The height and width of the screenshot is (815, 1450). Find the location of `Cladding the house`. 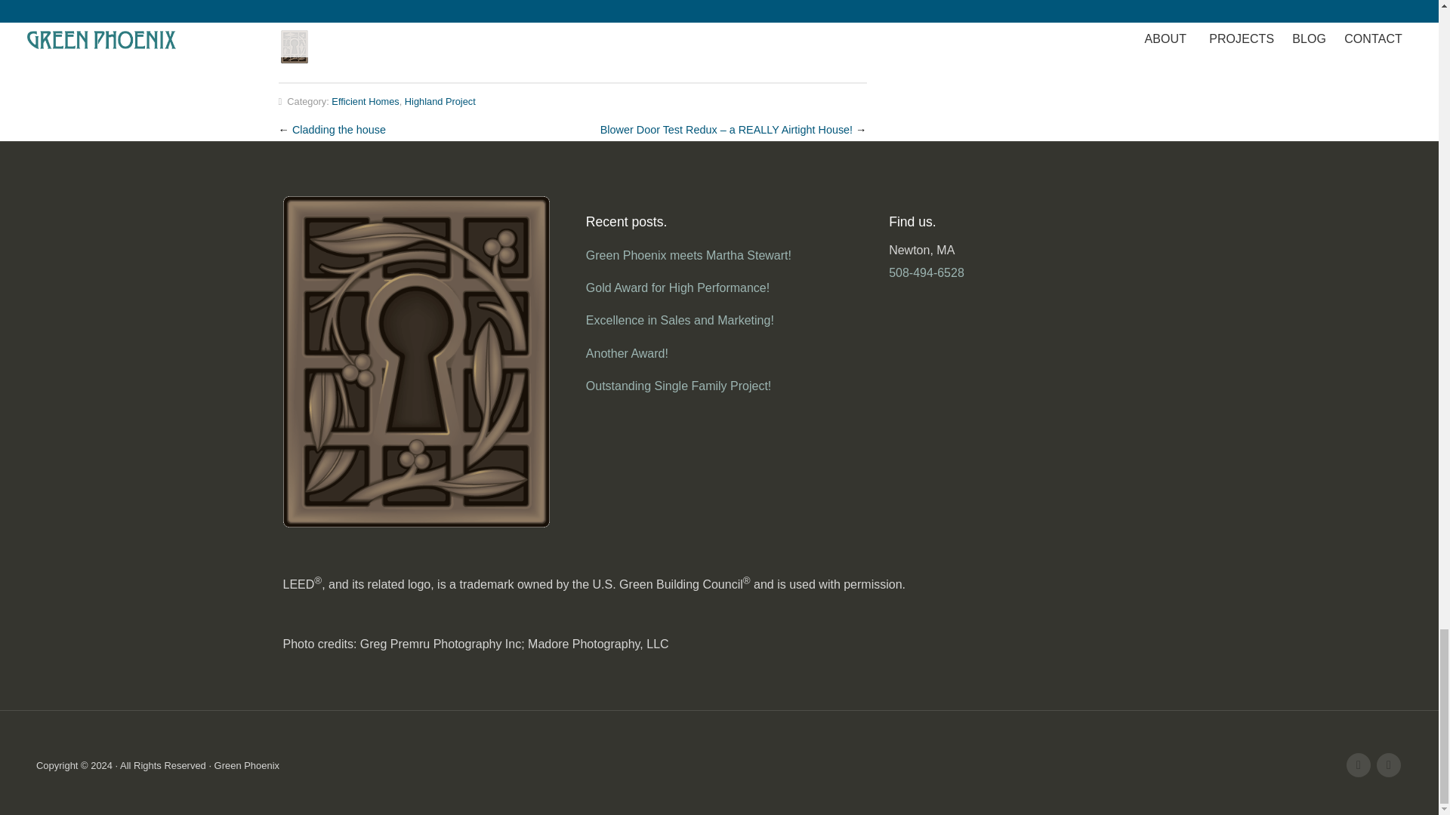

Cladding the house is located at coordinates (338, 130).